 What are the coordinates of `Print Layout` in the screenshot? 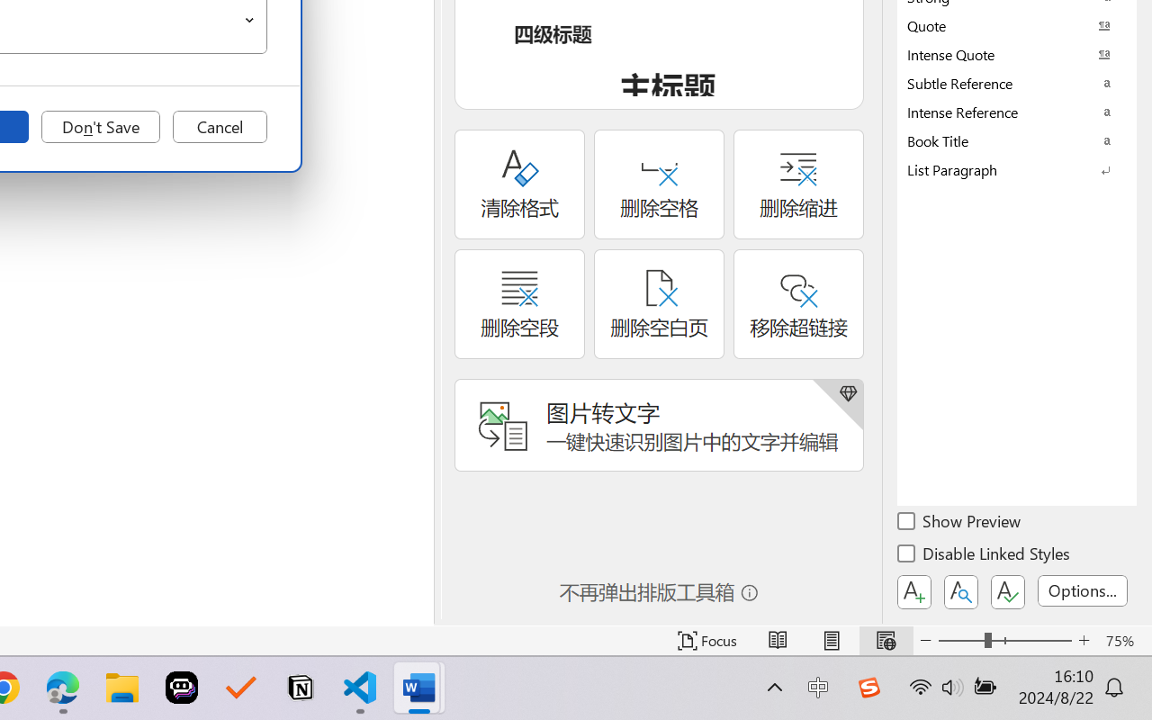 It's located at (832, 641).